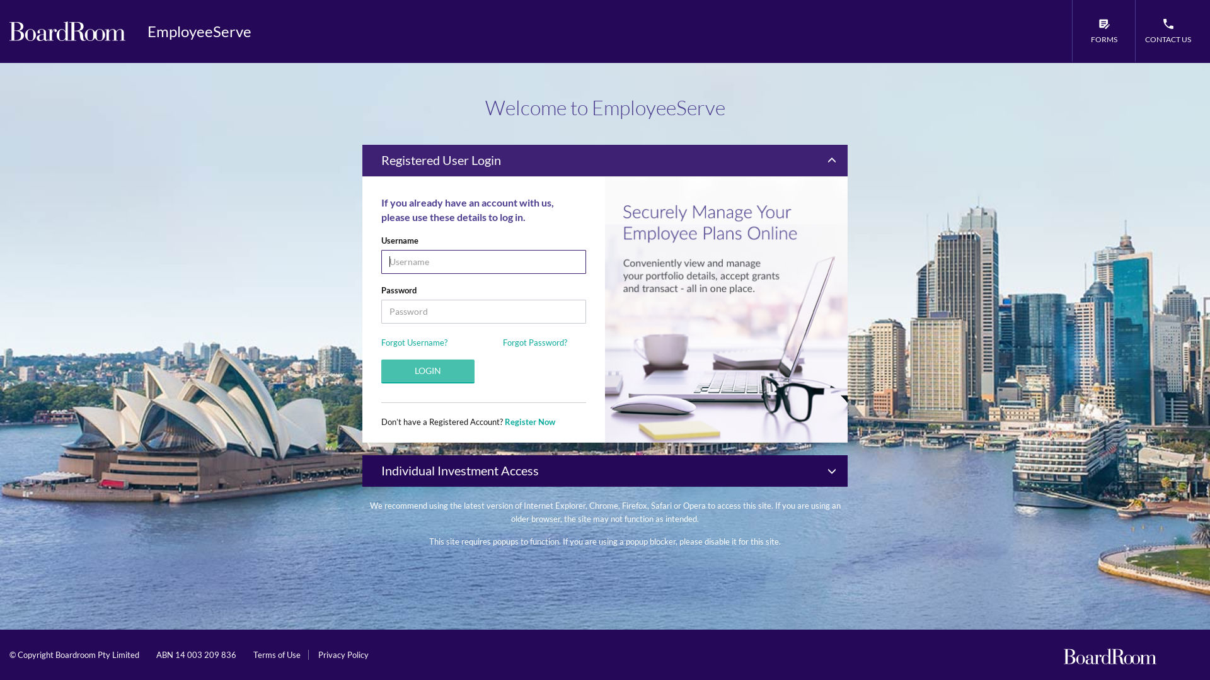 The height and width of the screenshot is (680, 1210). What do you see at coordinates (1168, 31) in the screenshot?
I see `CONTACT US` at bounding box center [1168, 31].